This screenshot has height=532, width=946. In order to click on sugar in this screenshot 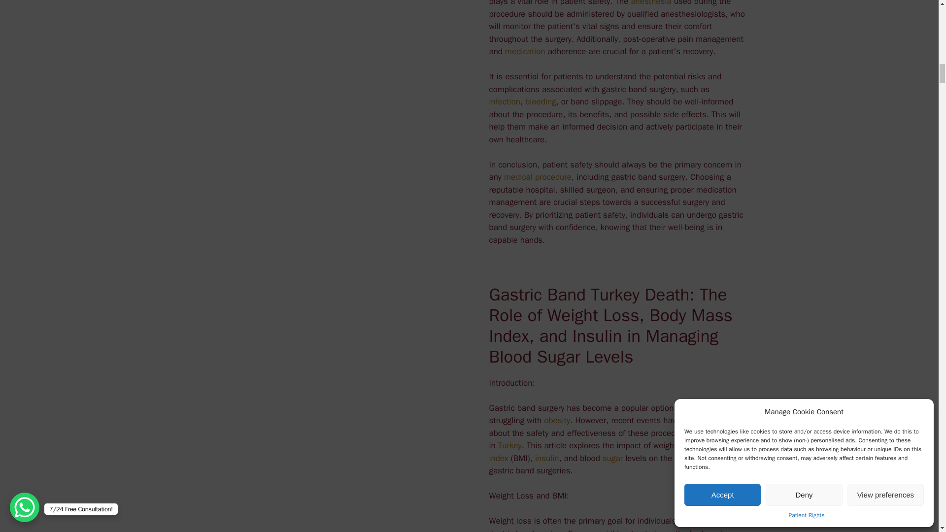, I will do `click(612, 458)`.